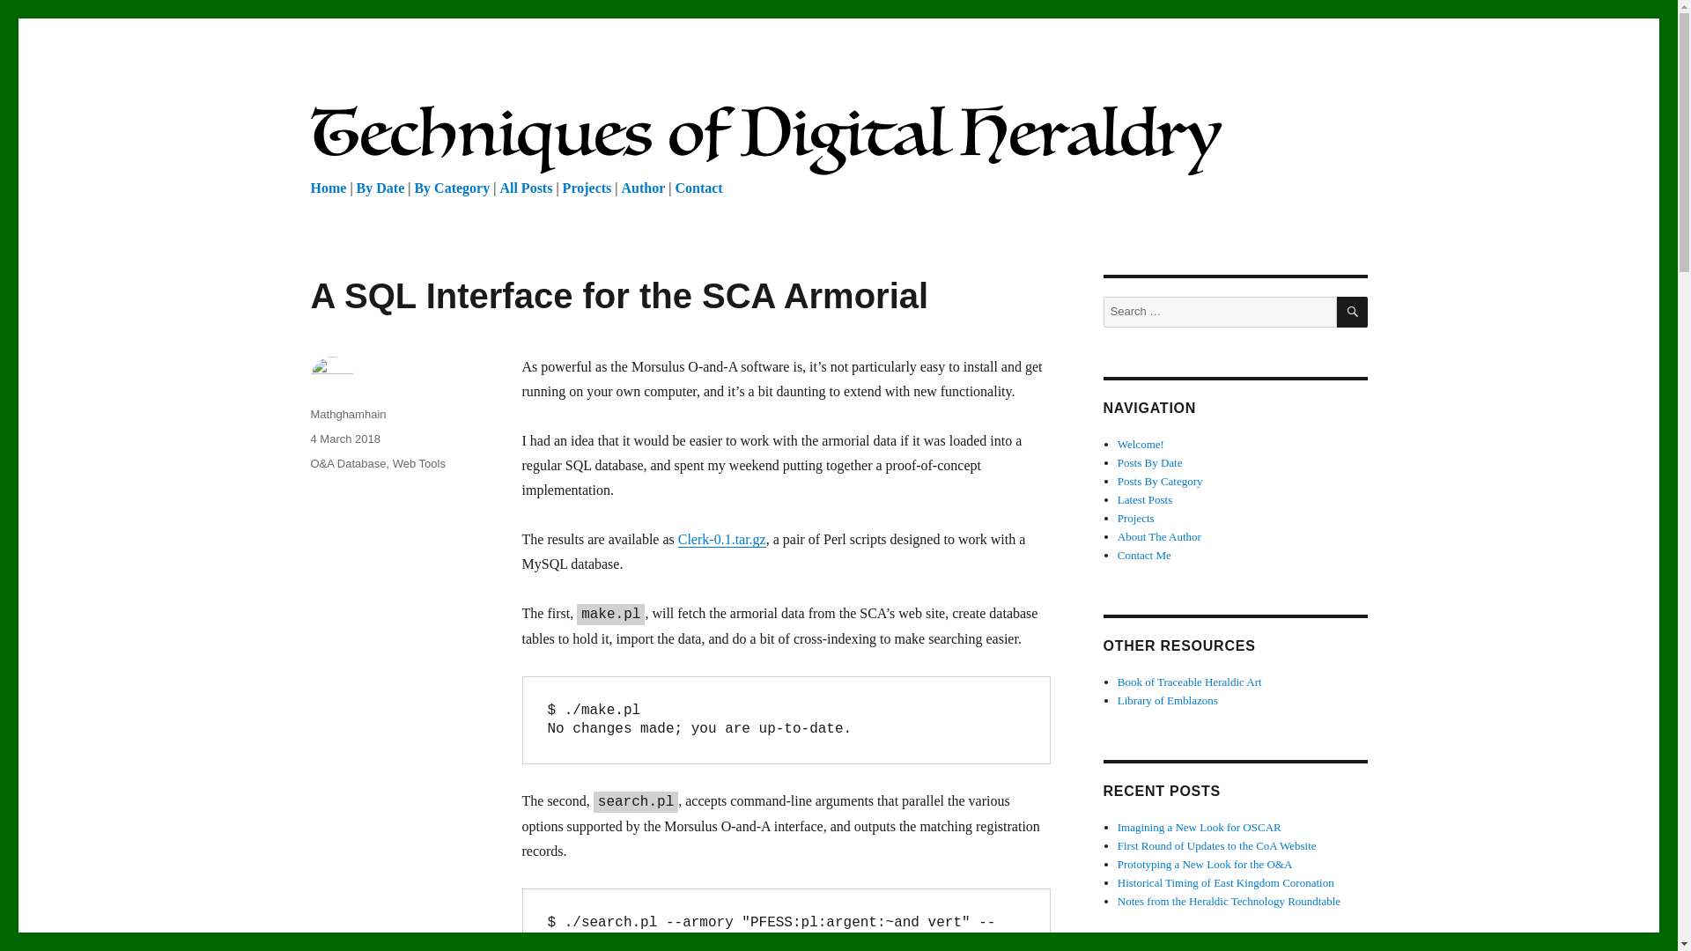  I want to click on Projects, so click(1136, 518).